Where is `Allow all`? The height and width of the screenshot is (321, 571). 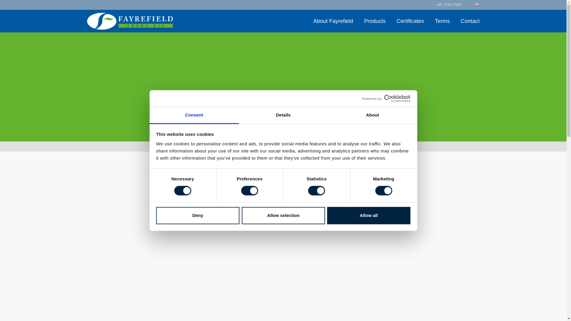 Allow all is located at coordinates (369, 215).